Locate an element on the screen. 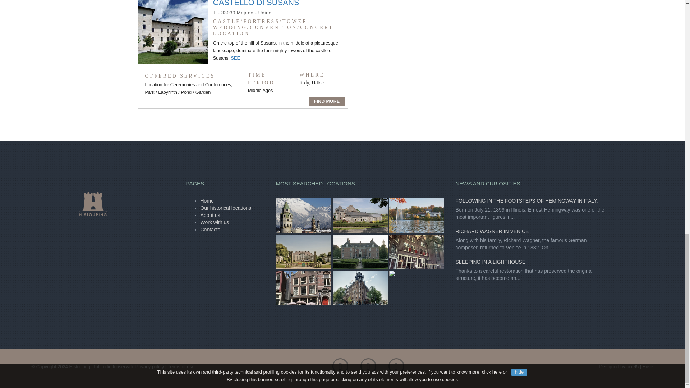 This screenshot has width=690, height=388. Terms of use is located at coordinates (181, 366).